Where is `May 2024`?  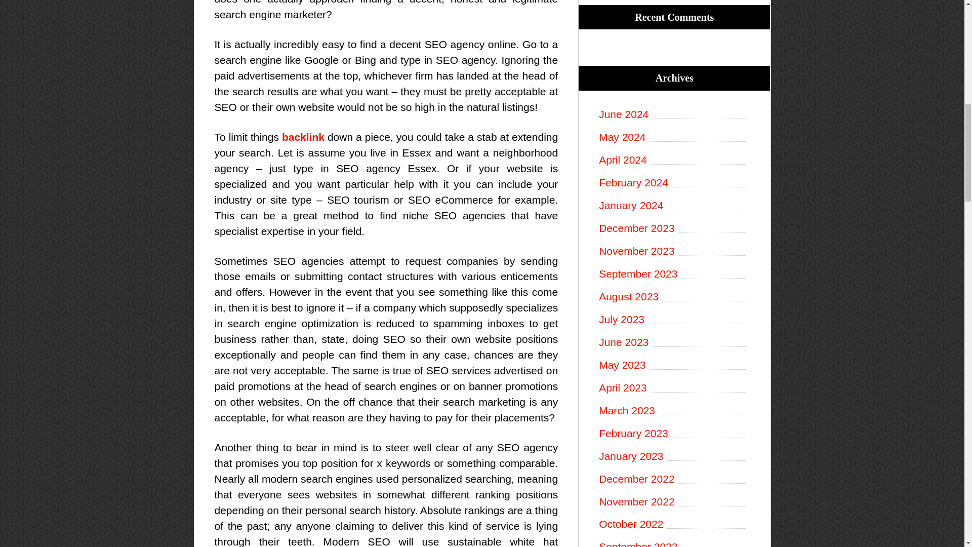
May 2024 is located at coordinates (674, 137).